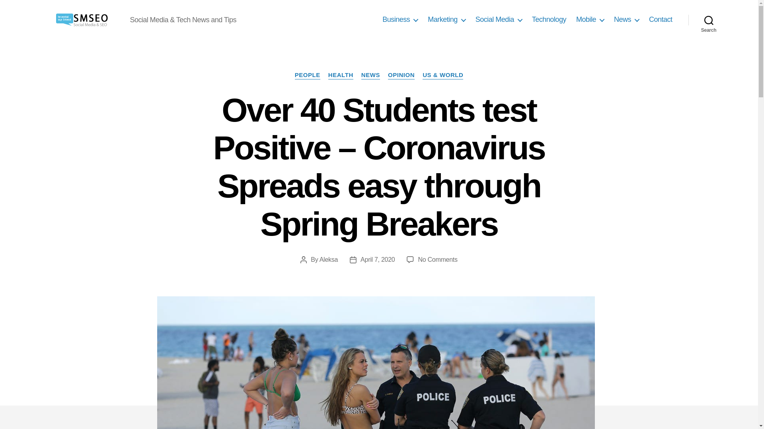  Describe the element at coordinates (400, 19) in the screenshot. I see `Business` at that location.